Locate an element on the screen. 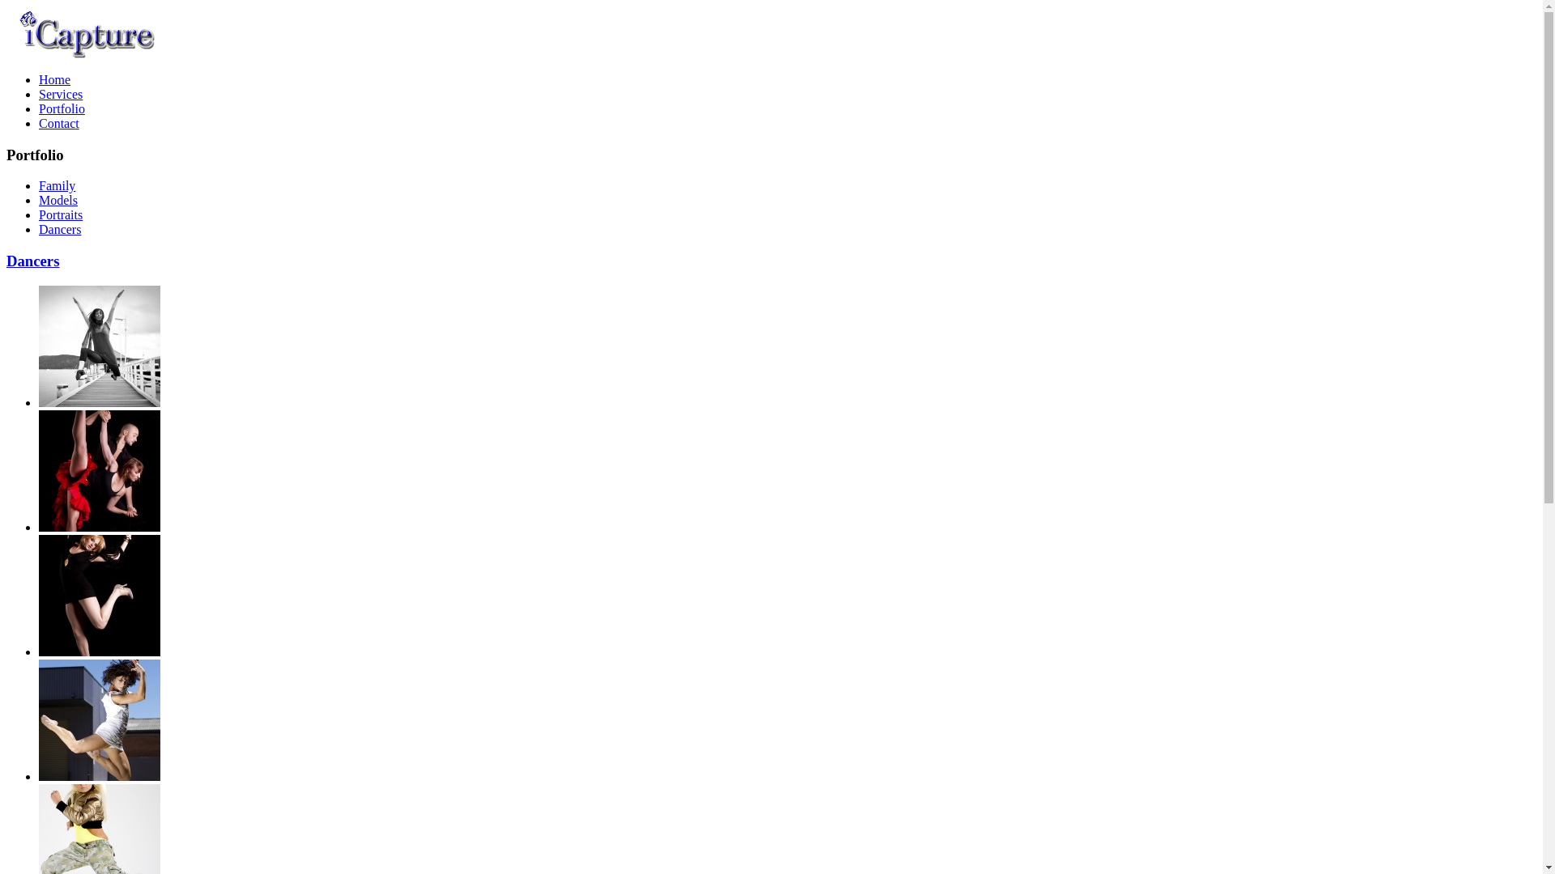 Image resolution: width=1555 pixels, height=874 pixels. Portfolio is located at coordinates (62, 108).